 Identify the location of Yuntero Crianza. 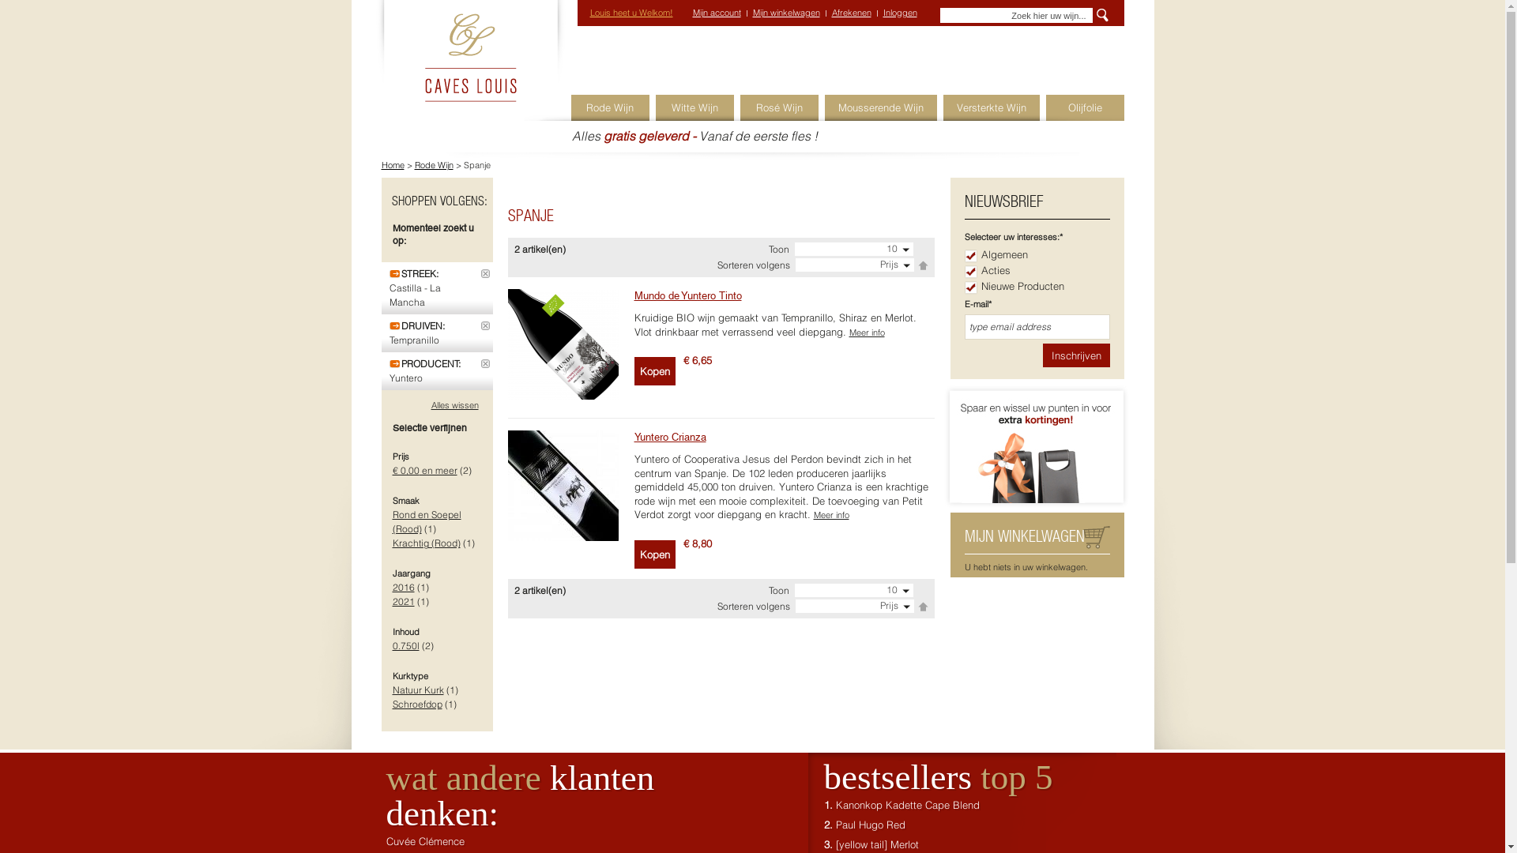
(670, 438).